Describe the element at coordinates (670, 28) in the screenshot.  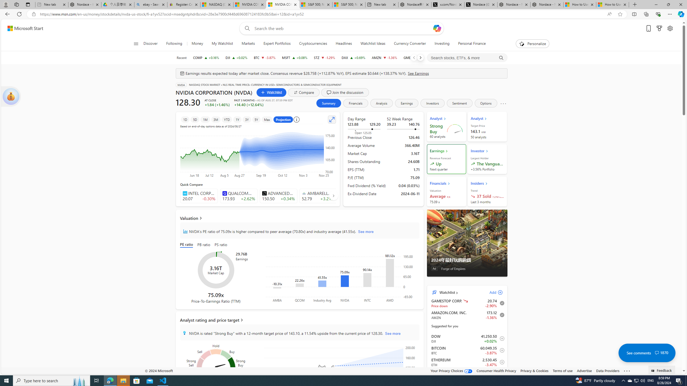
I see `Open settings` at that location.